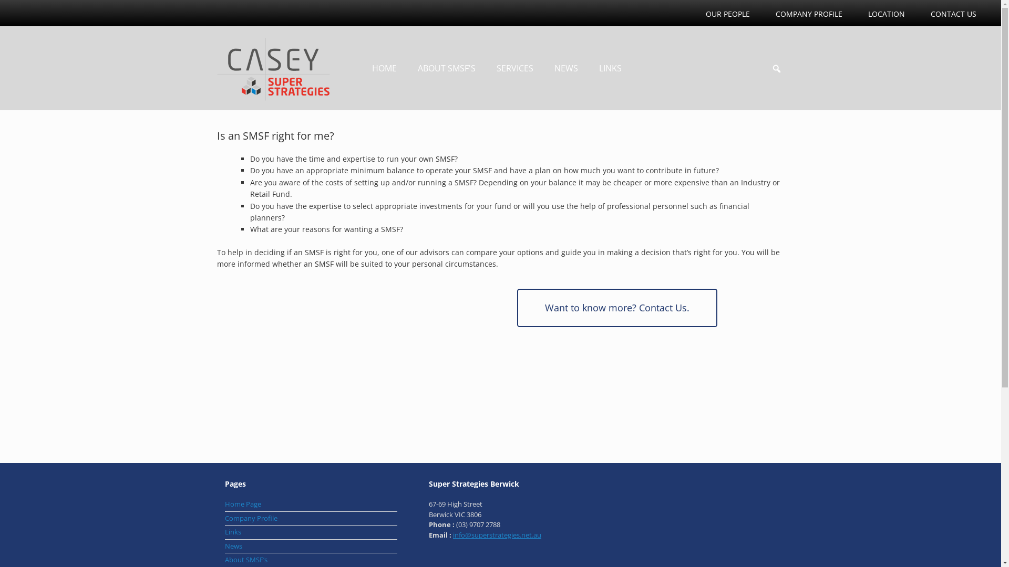  Describe the element at coordinates (514, 68) in the screenshot. I see `SERVICES` at that location.